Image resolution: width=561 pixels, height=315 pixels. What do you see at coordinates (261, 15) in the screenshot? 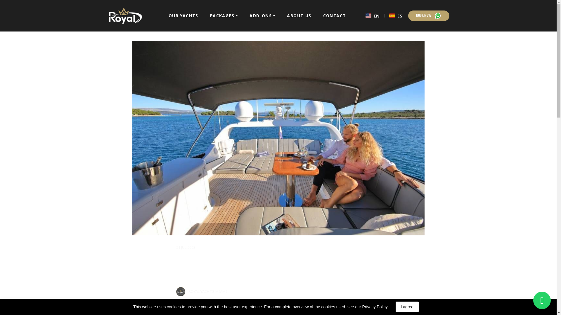
I see `ADD-ONS` at bounding box center [261, 15].